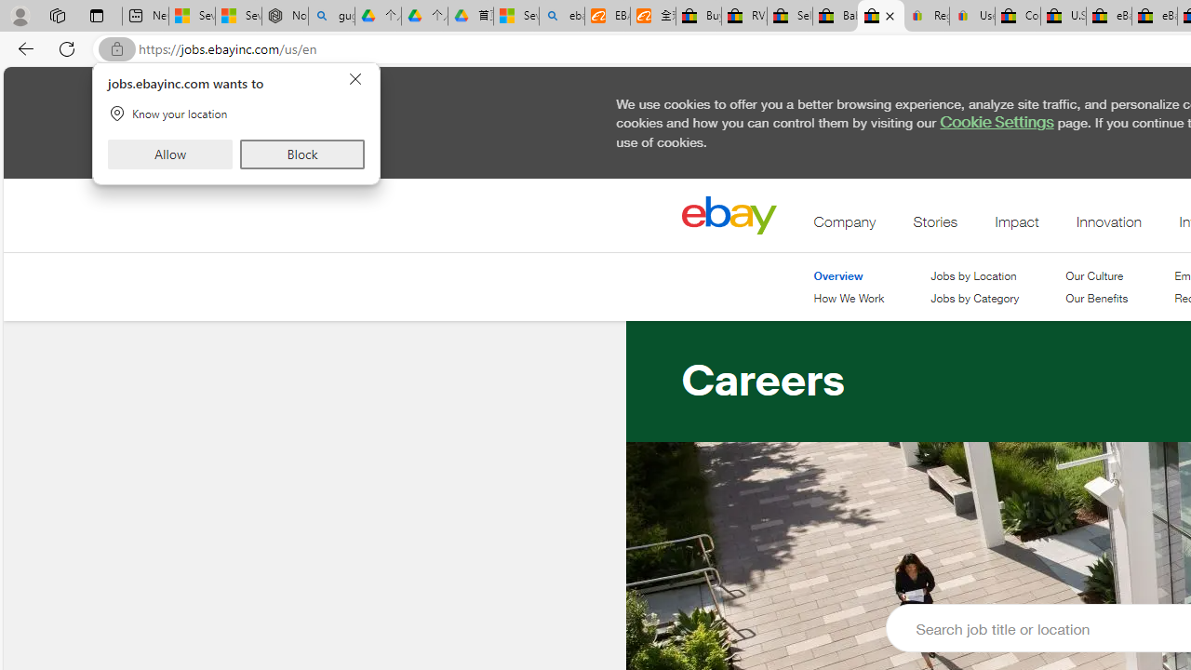 The image size is (1191, 670). Describe the element at coordinates (996, 122) in the screenshot. I see `Cookie Settings` at that location.